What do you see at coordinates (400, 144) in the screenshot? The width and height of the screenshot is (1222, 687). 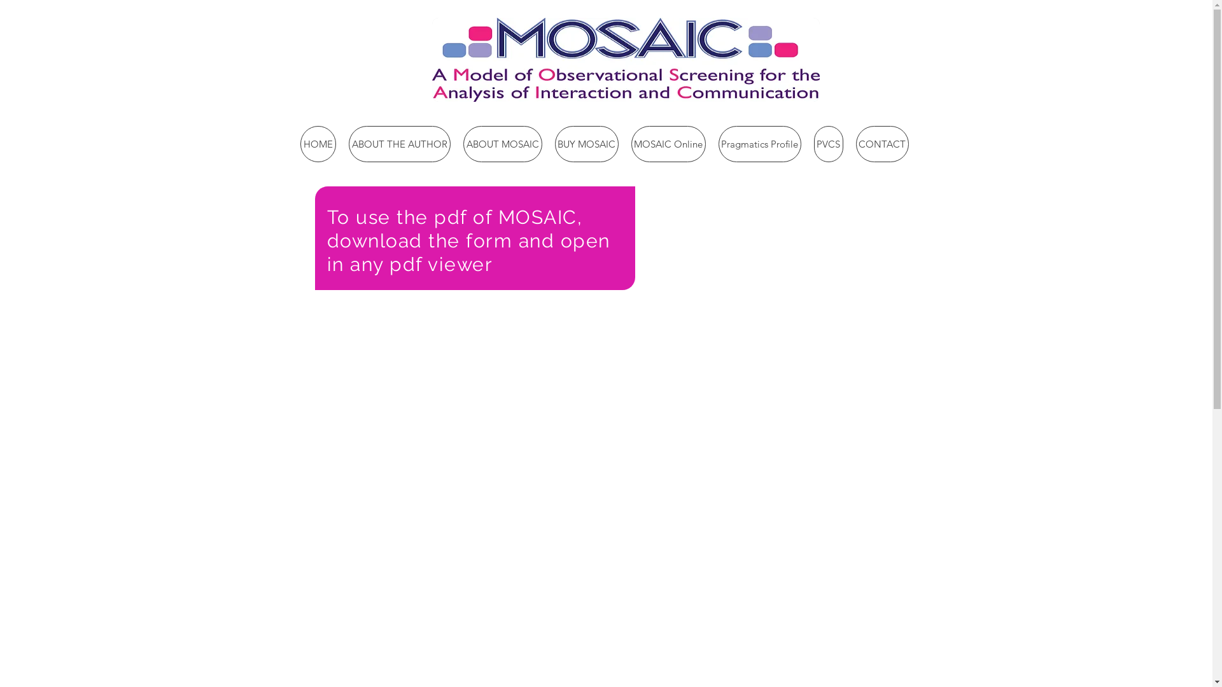 I see `ABOUT THE AUTHOR` at bounding box center [400, 144].